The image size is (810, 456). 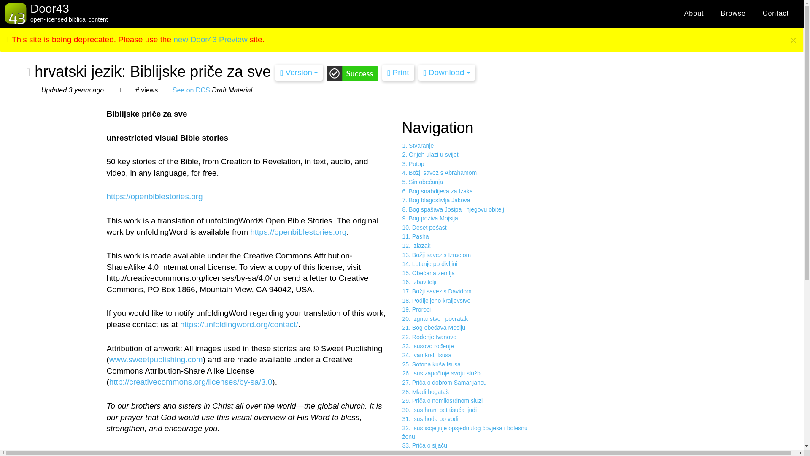 What do you see at coordinates (156, 359) in the screenshot?
I see `www.sweetpublishing.com` at bounding box center [156, 359].